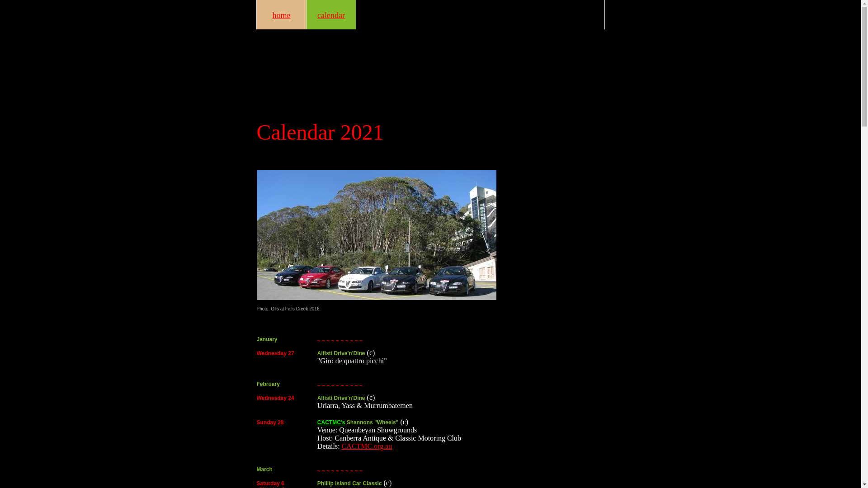 The width and height of the screenshot is (868, 488). I want to click on CACTMC.org.au, so click(367, 446).